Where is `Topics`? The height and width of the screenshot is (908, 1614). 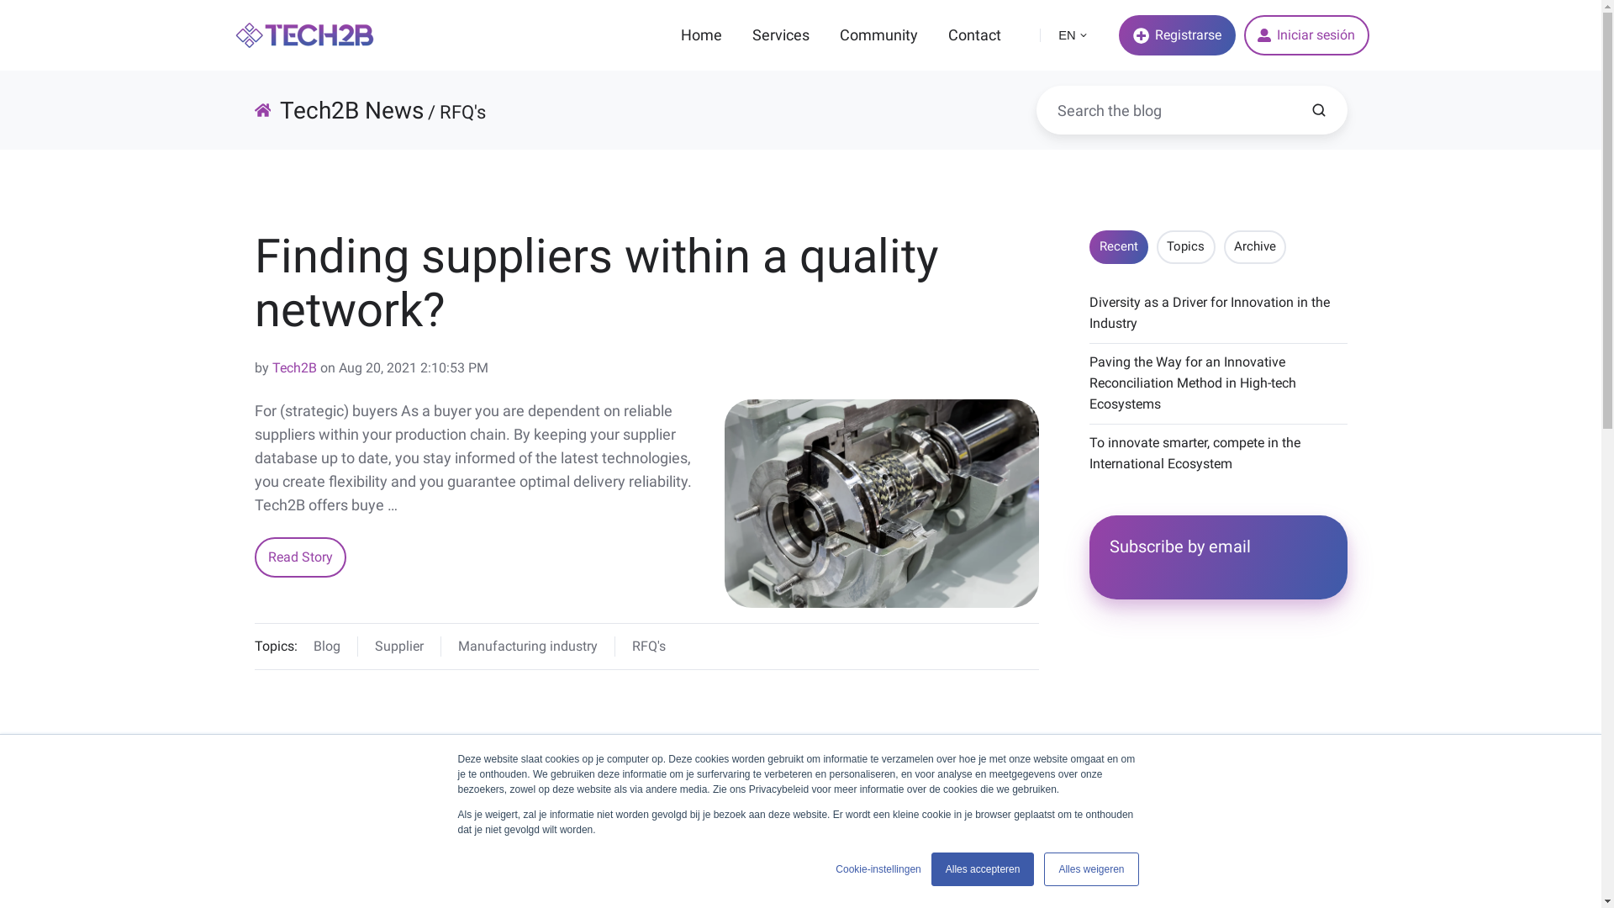 Topics is located at coordinates (1185, 247).